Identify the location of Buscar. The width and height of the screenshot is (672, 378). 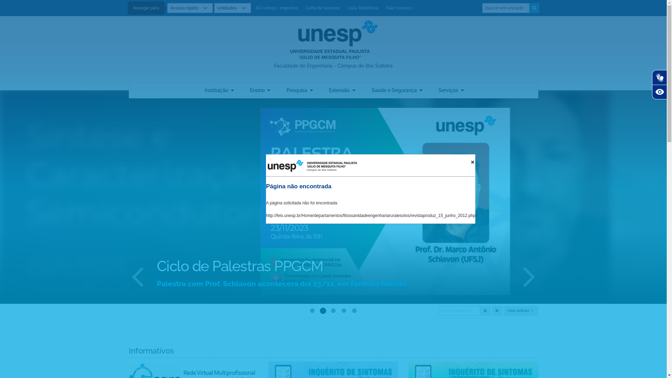
(534, 8).